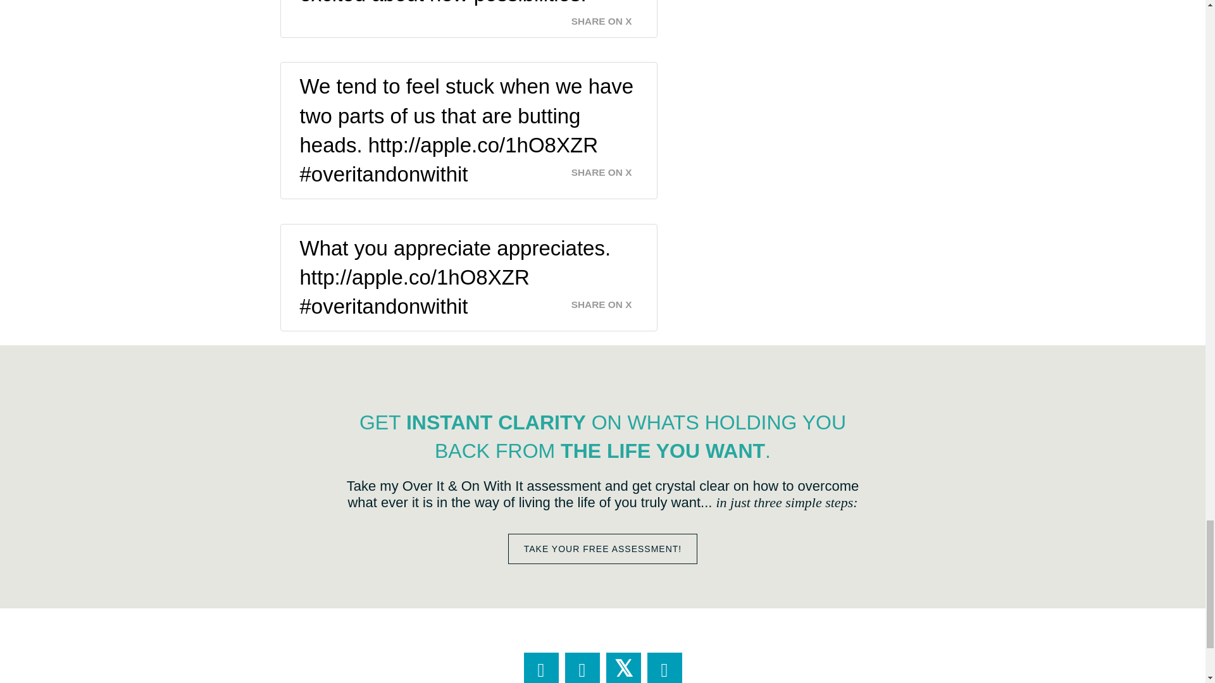 The width and height of the screenshot is (1215, 683). I want to click on YouTube, so click(664, 668).